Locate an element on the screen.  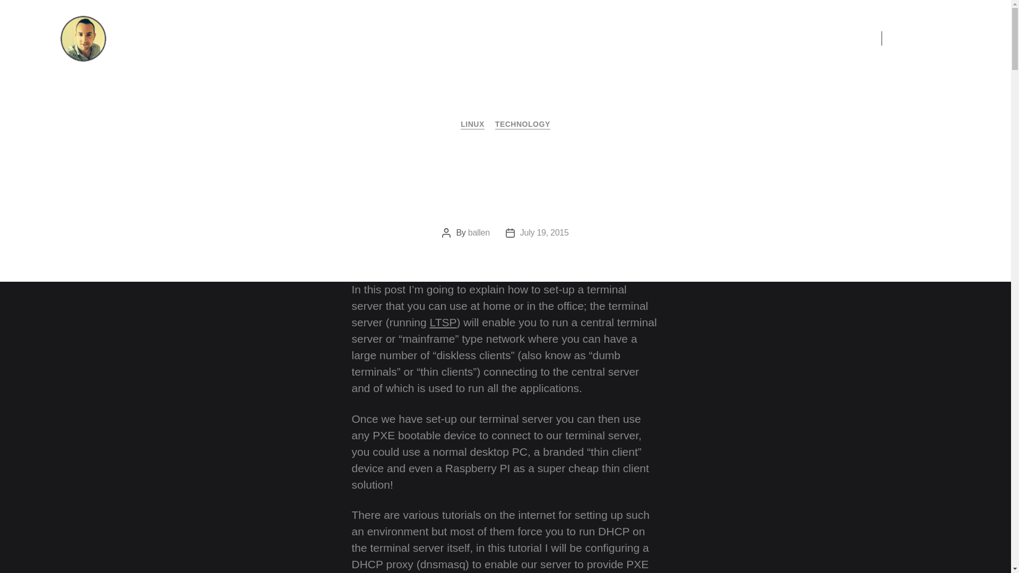
LINUX is located at coordinates (472, 125).